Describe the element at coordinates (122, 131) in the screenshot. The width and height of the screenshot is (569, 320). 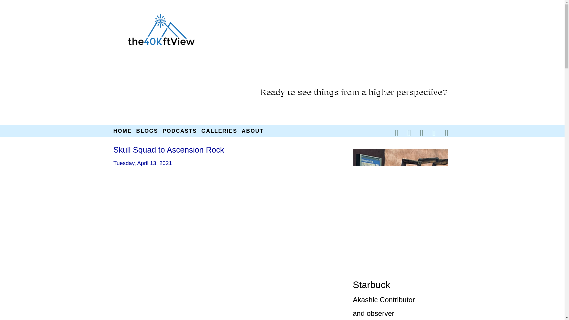
I see `HOME` at that location.